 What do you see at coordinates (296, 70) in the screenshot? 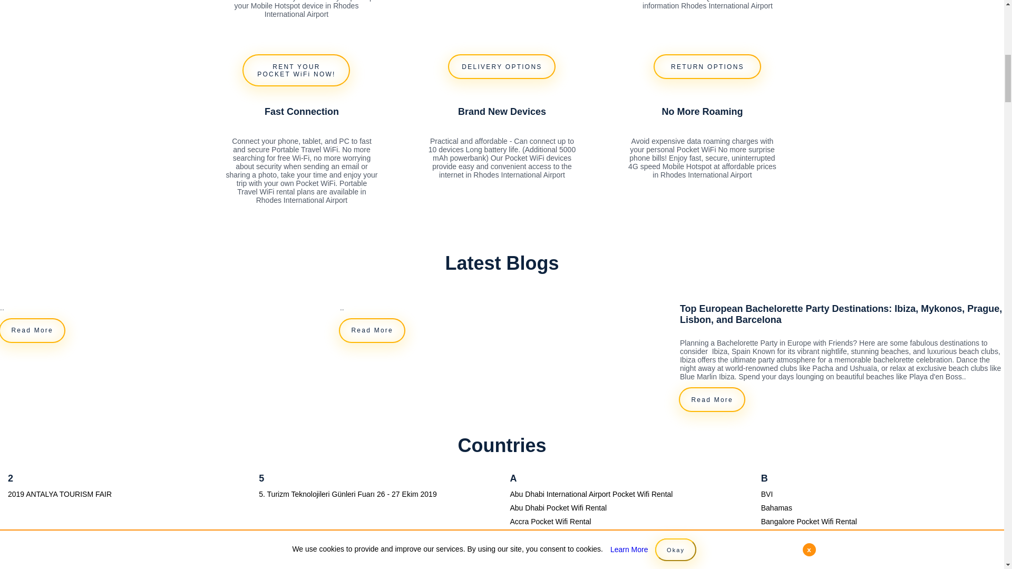
I see `RENT YOUR POCKET WiFi NOW!` at bounding box center [296, 70].